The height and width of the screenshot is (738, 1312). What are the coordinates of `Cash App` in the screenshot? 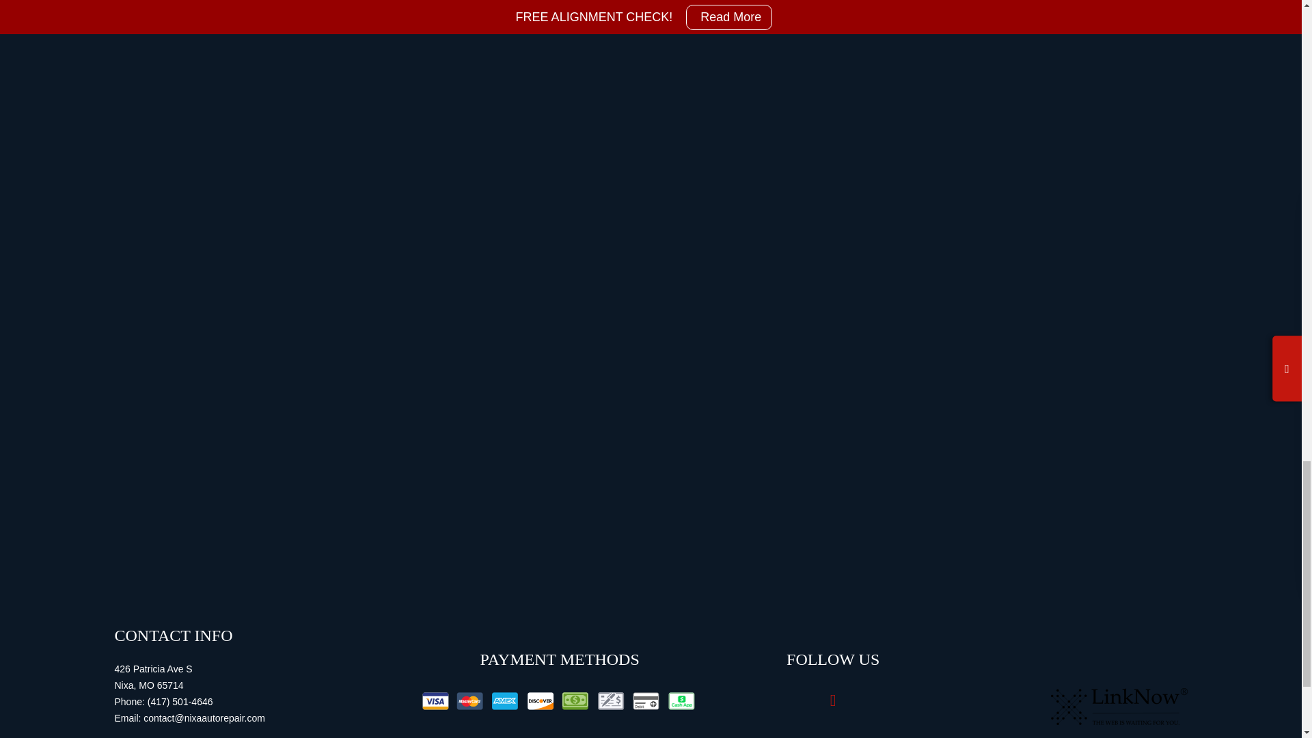 It's located at (681, 701).